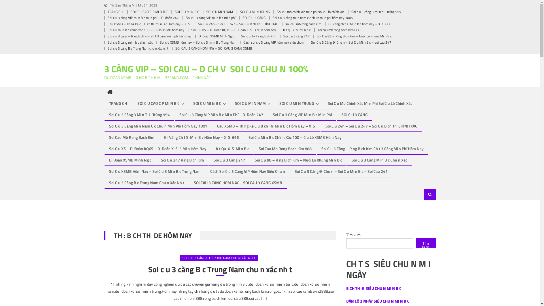  I want to click on soi cau mb rong bach kim 888, so click(339, 30).